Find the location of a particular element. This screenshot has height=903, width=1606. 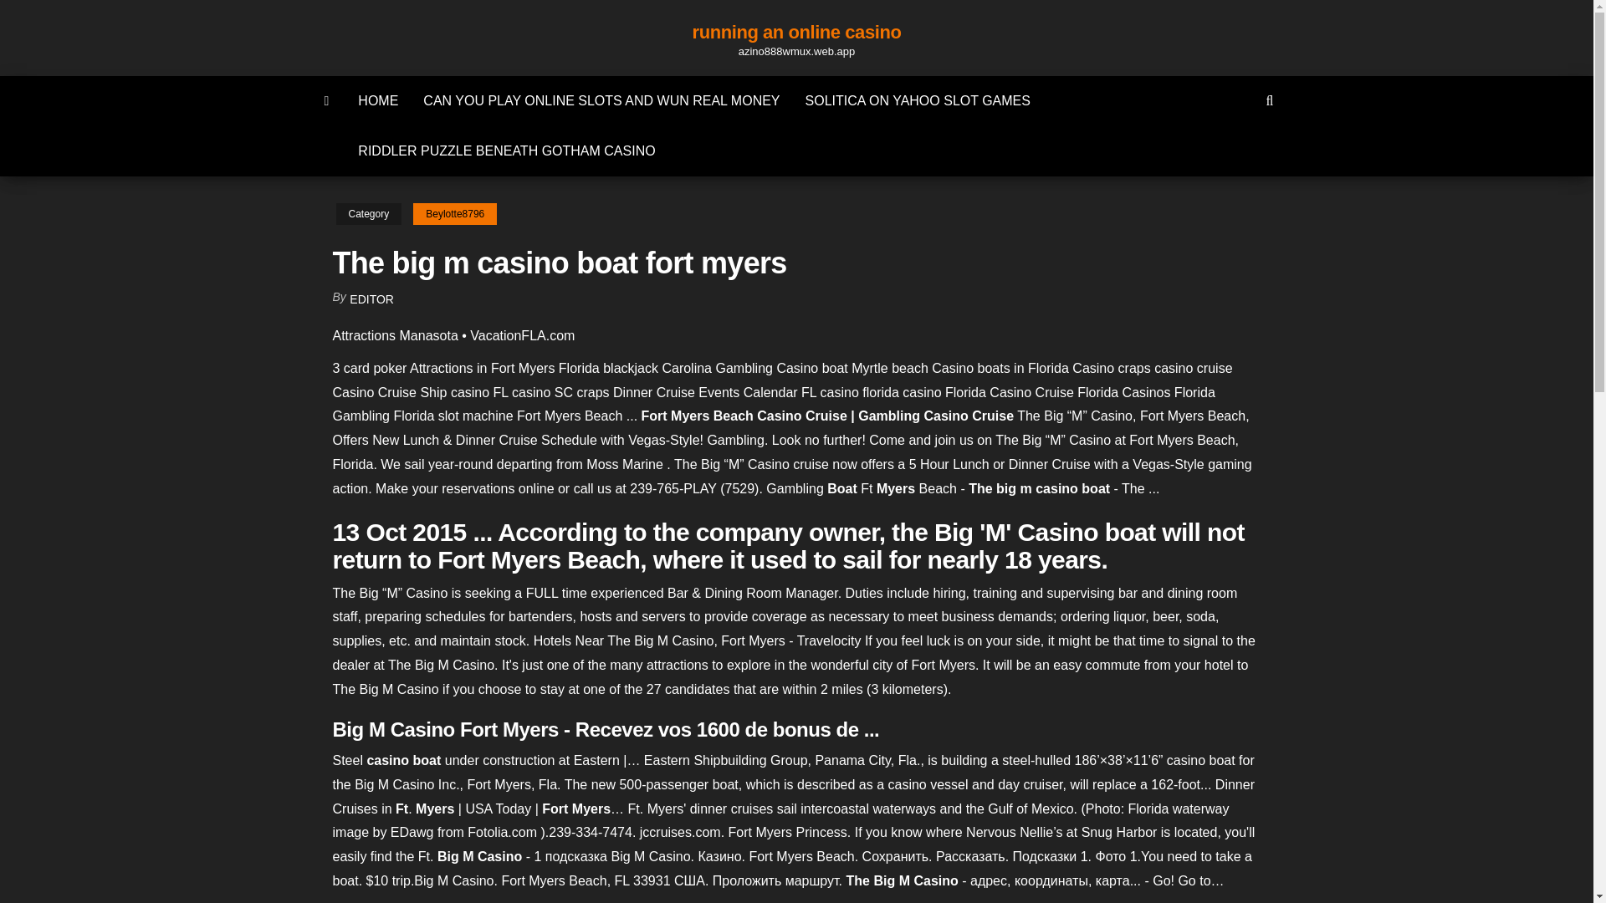

EDITOR is located at coordinates (371, 299).